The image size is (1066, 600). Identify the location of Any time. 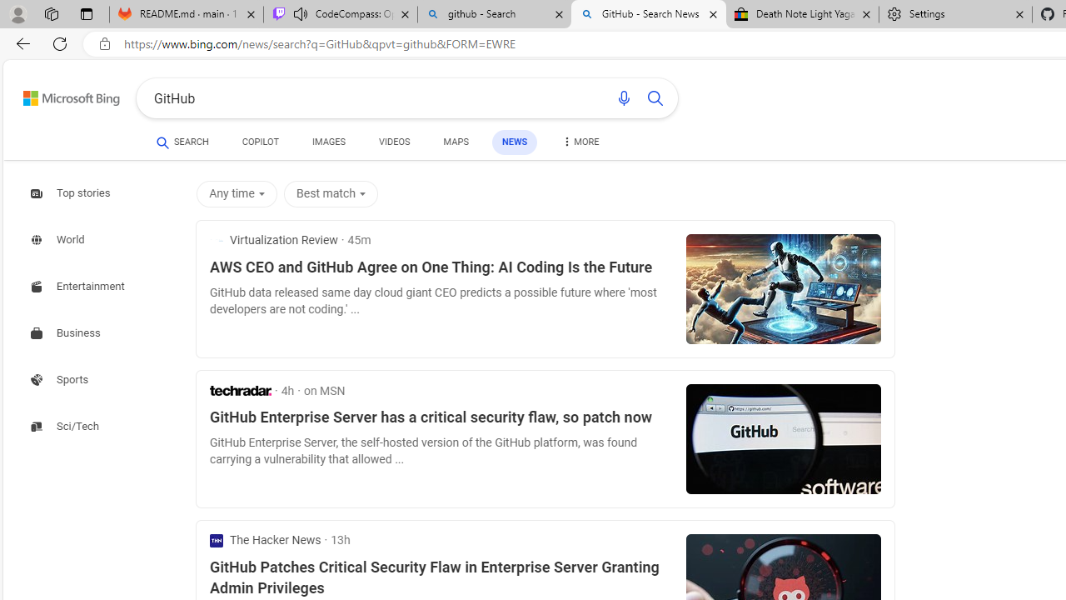
(240, 193).